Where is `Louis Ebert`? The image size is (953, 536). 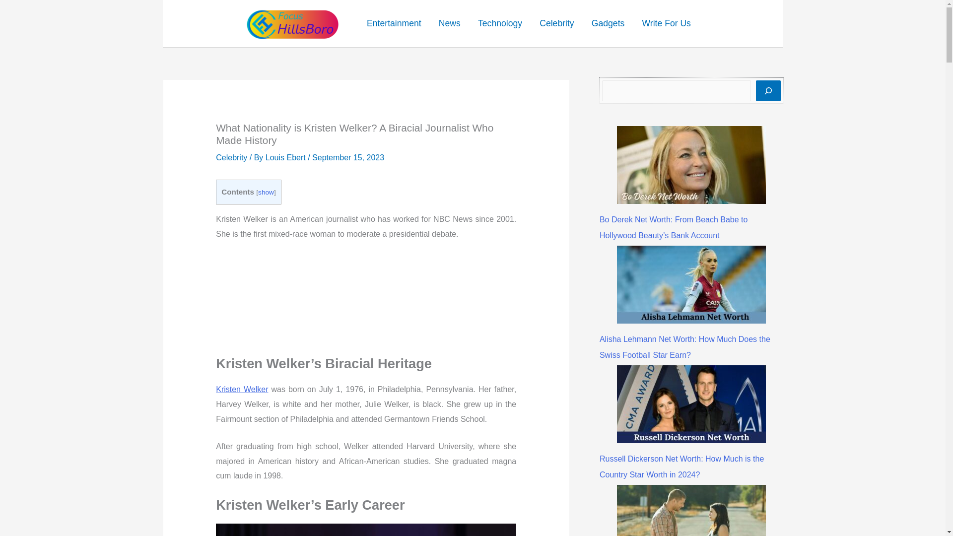
Louis Ebert is located at coordinates (287, 157).